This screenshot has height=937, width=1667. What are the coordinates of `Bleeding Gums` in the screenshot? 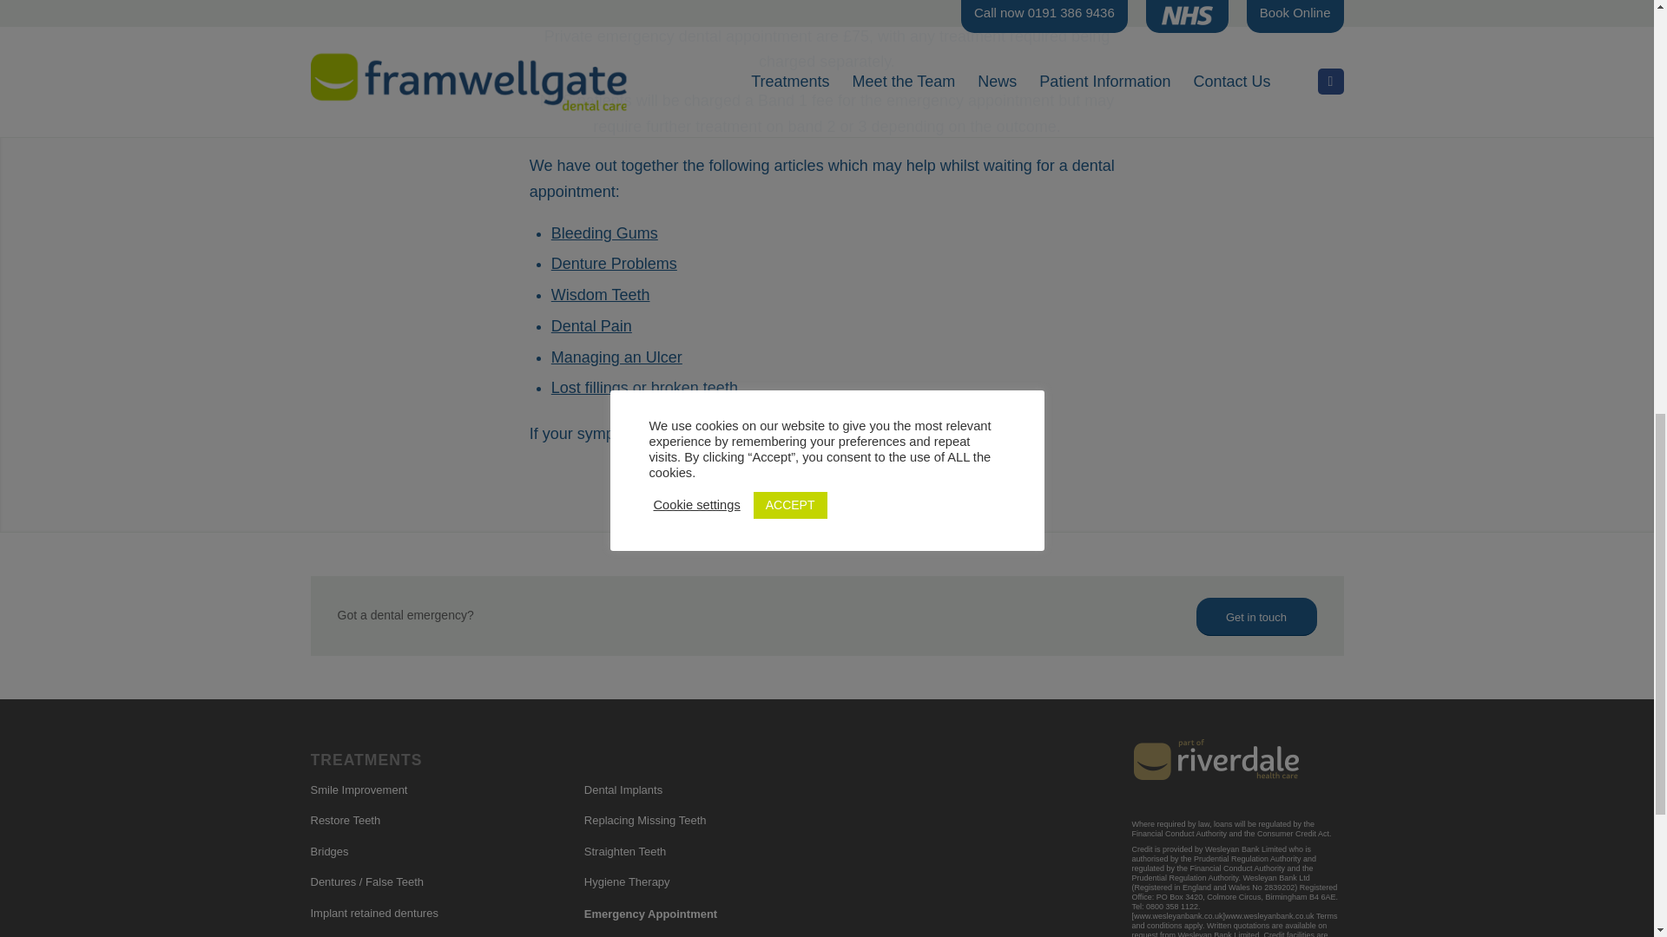 It's located at (604, 233).